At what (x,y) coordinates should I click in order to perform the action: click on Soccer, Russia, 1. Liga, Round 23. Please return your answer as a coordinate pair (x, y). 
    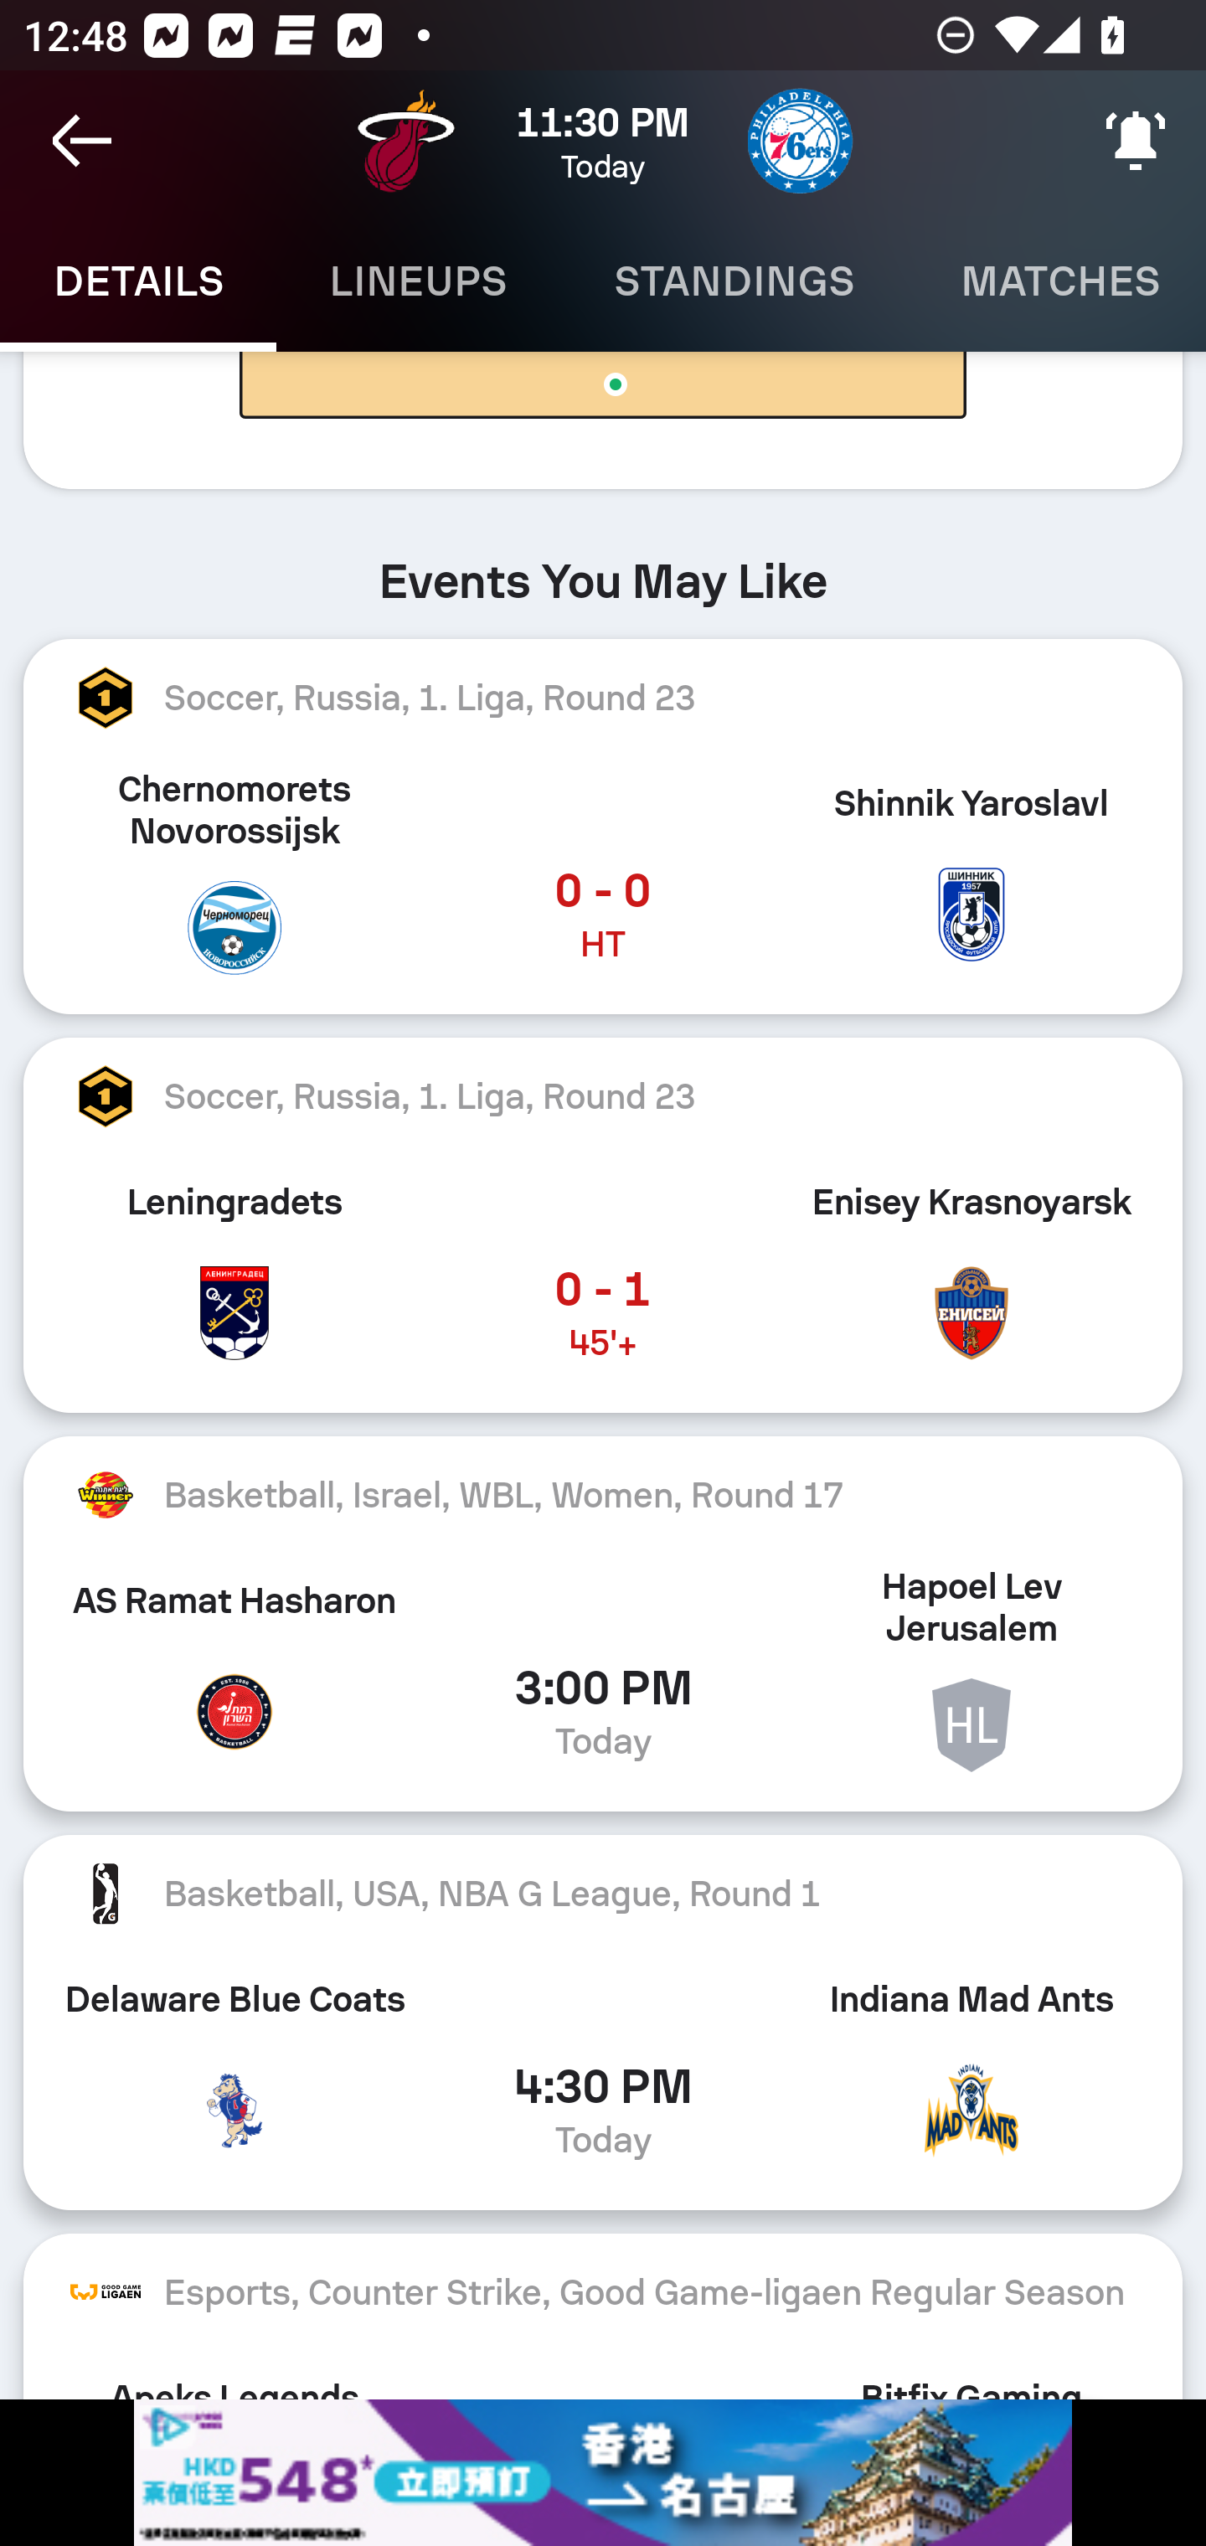
    Looking at the image, I should click on (603, 697).